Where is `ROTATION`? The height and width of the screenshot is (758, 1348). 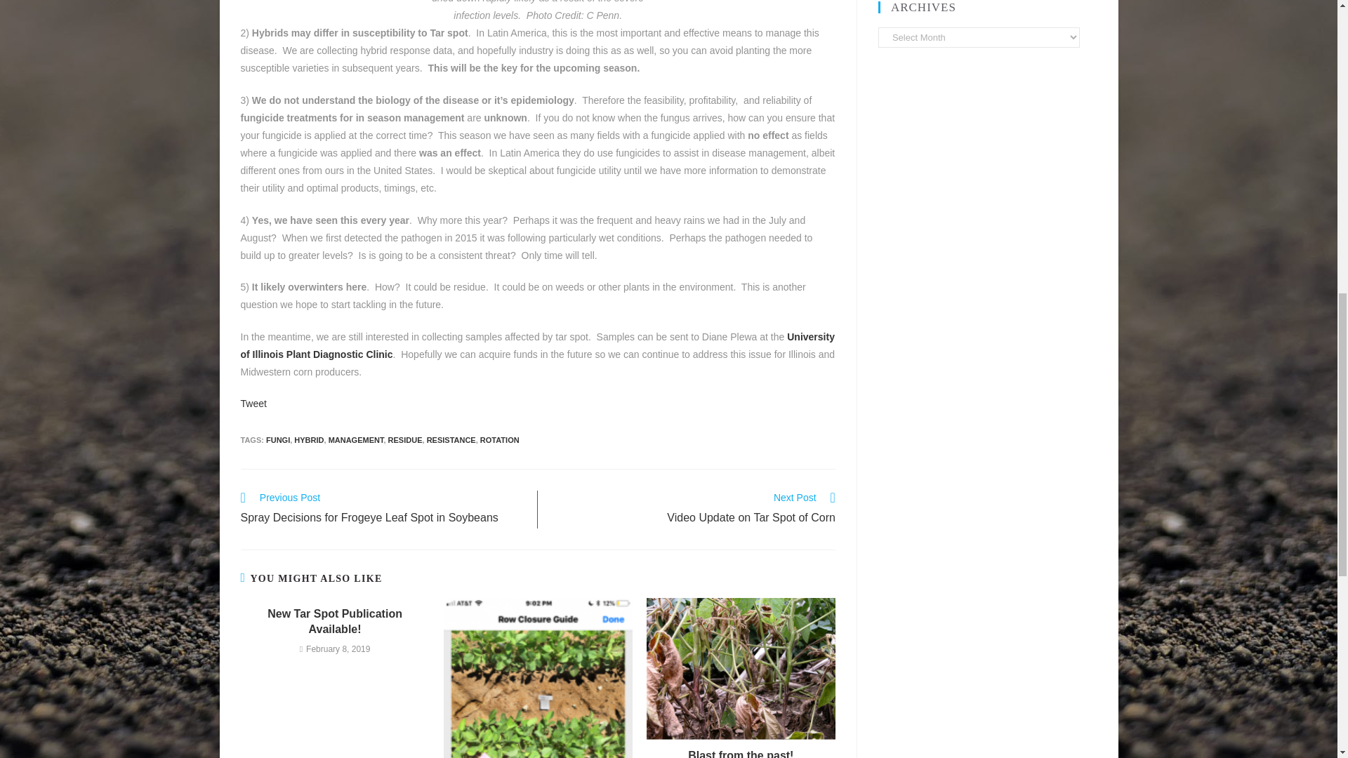 ROTATION is located at coordinates (741, 752).